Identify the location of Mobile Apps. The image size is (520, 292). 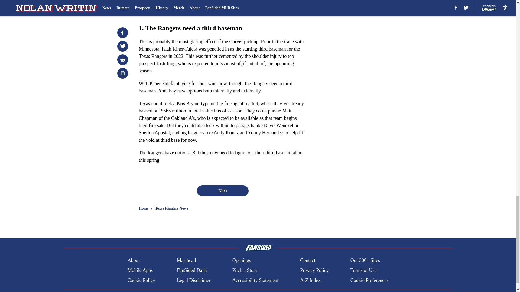
(140, 270).